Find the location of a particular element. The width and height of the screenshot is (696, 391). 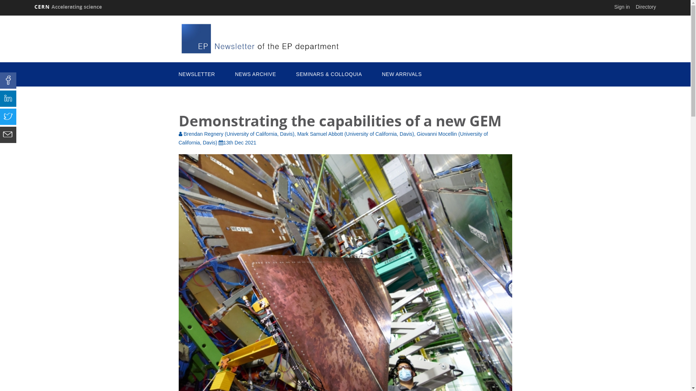

NEWSLETTER is located at coordinates (196, 75).